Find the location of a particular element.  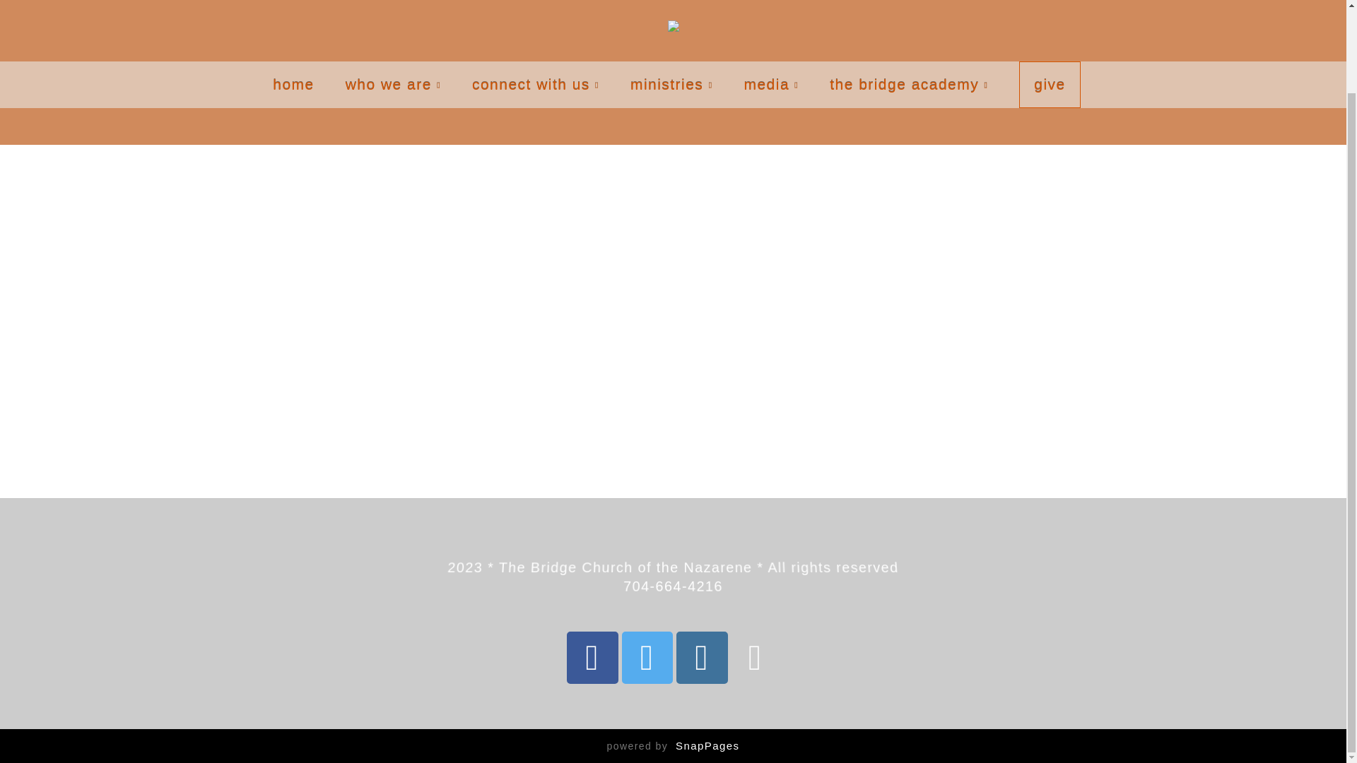

connect with us  is located at coordinates (536, 84).